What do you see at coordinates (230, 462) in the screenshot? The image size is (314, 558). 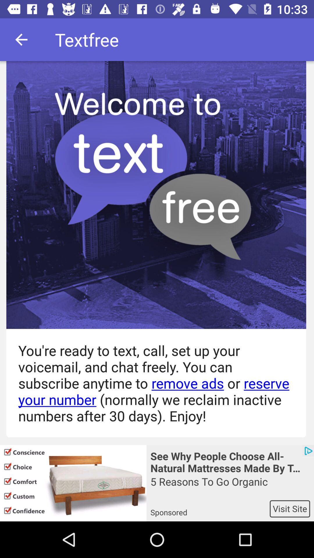 I see `open the see why people icon` at bounding box center [230, 462].